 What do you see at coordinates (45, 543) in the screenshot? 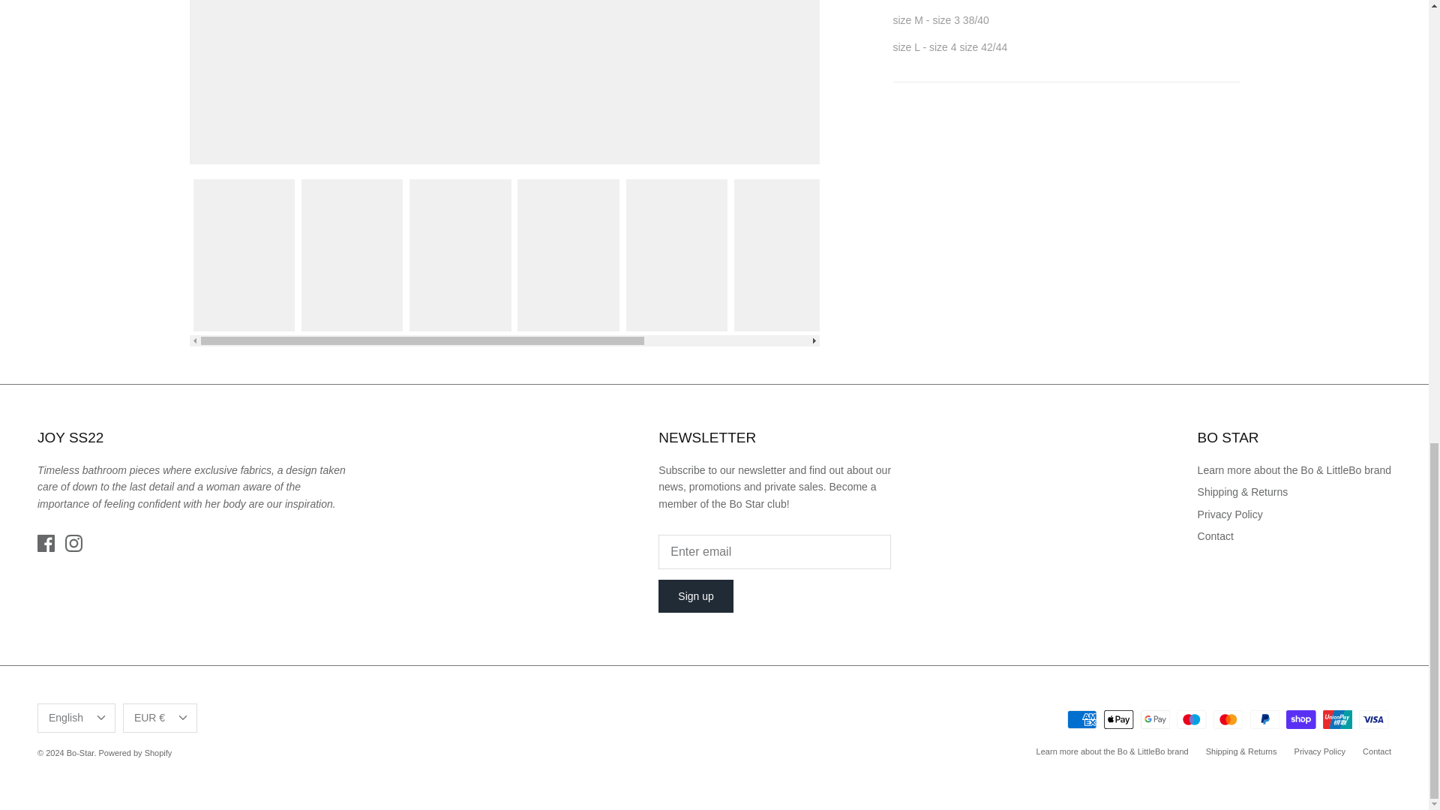
I see `Facebook` at bounding box center [45, 543].